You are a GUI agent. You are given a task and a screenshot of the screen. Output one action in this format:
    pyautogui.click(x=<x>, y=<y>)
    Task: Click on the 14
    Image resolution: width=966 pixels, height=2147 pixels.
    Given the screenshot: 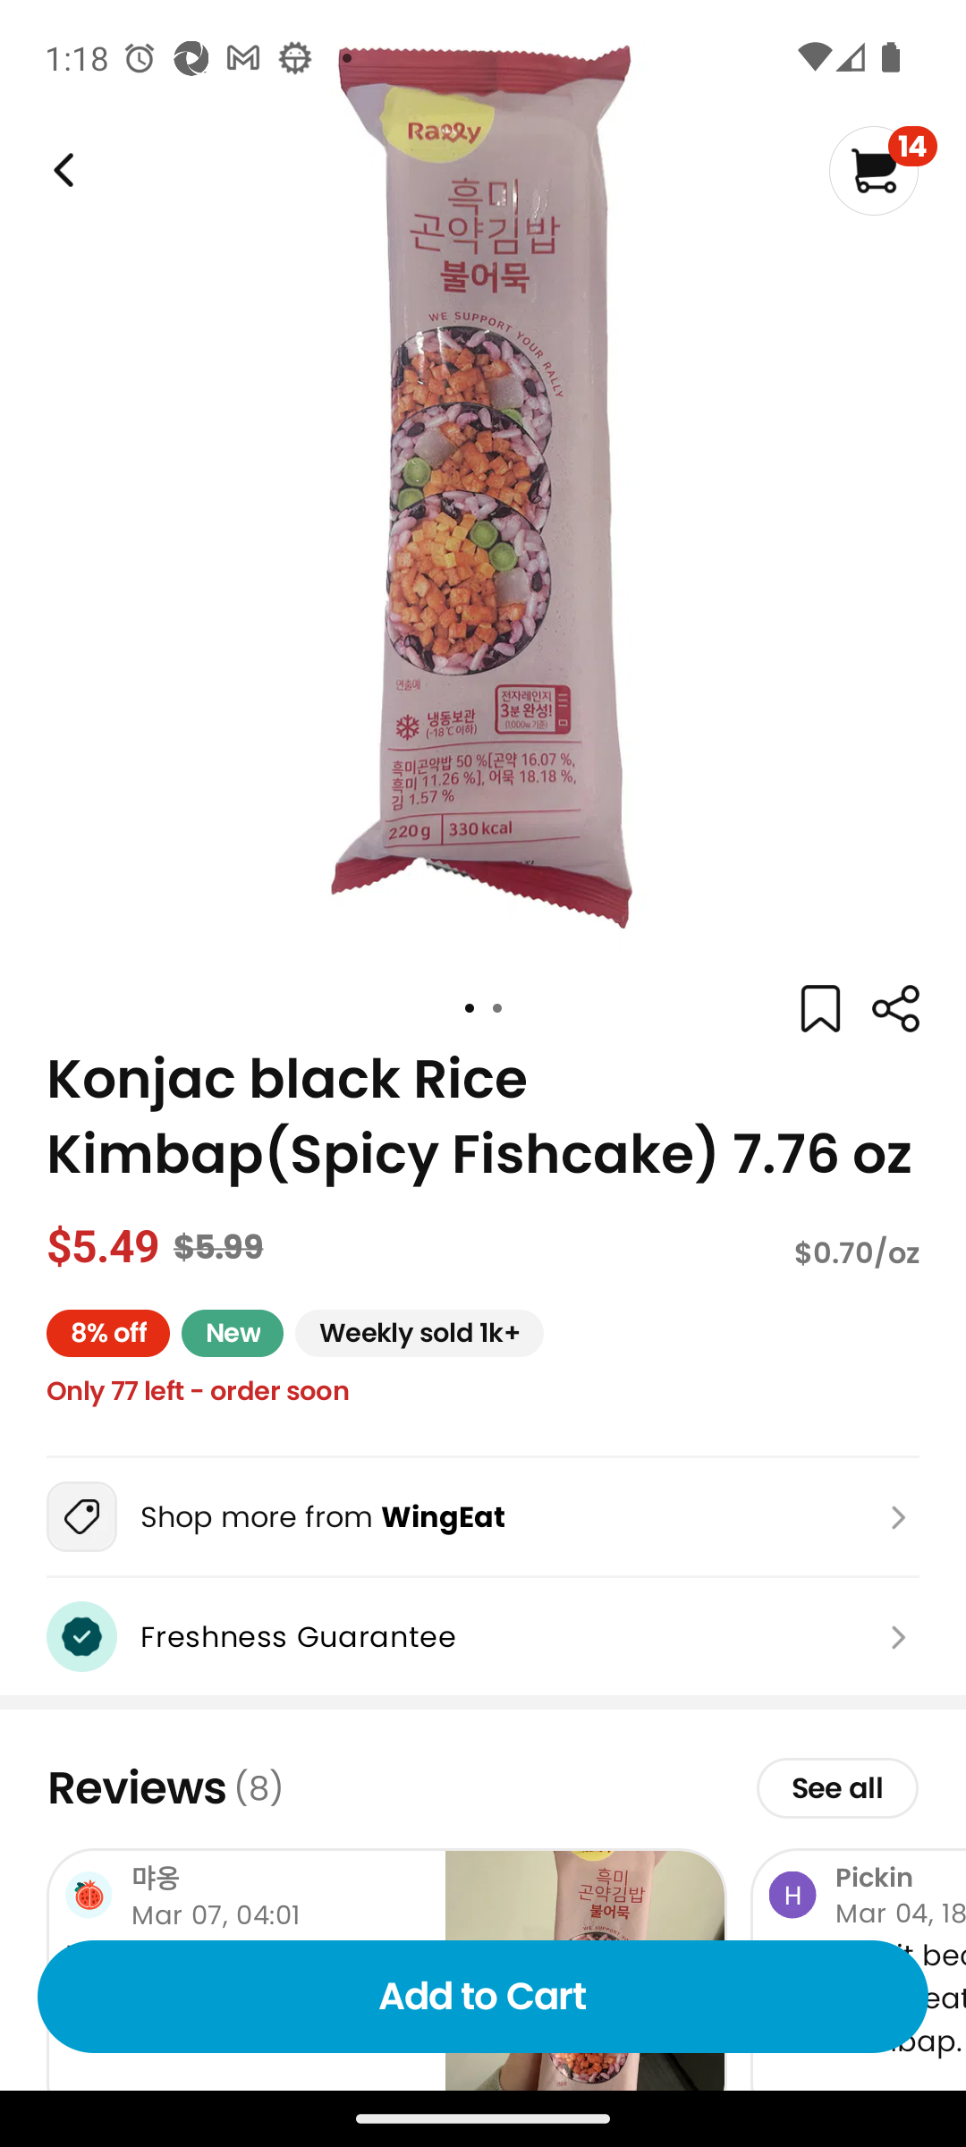 What is the action you would take?
    pyautogui.click(x=882, y=170)
    